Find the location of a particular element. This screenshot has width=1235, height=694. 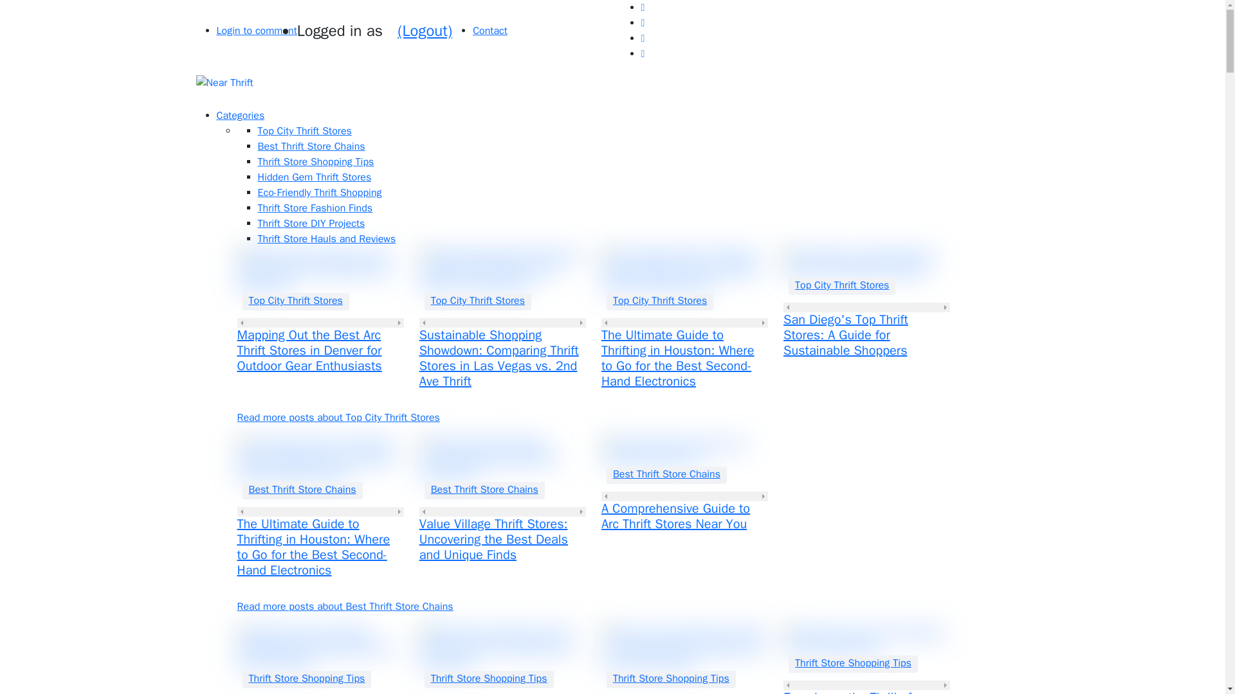

Thrift Store Hauls and Reviews is located at coordinates (325, 239).